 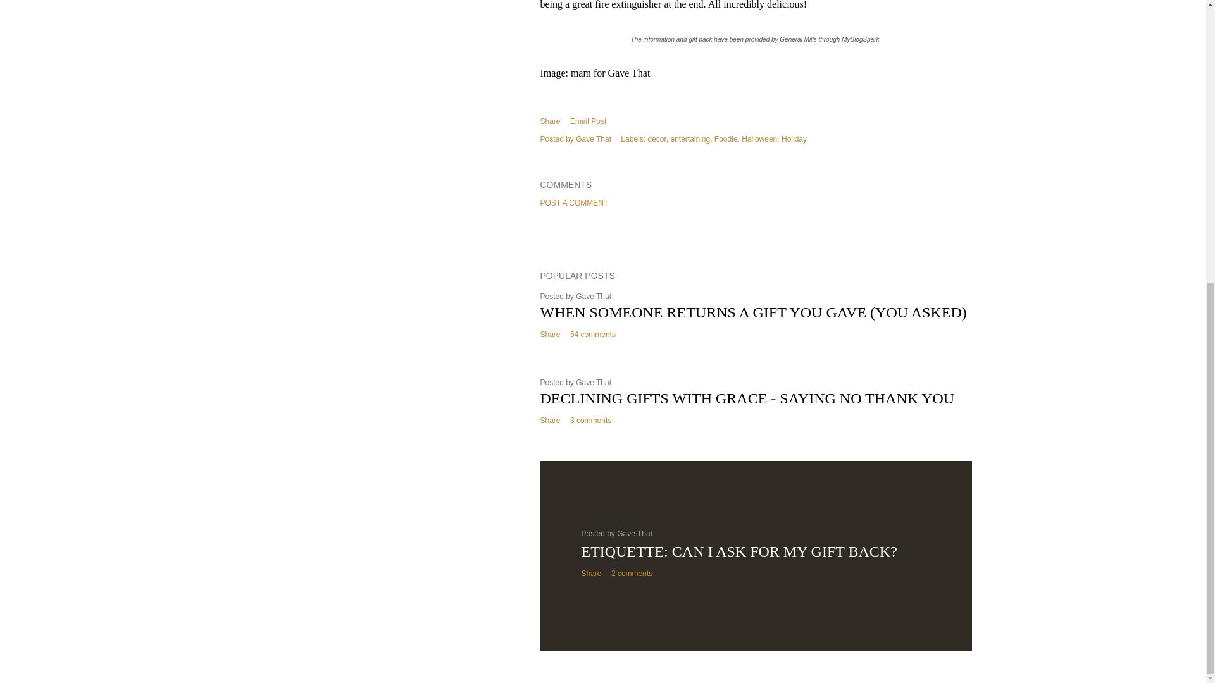 I want to click on entertaining, so click(x=691, y=138).